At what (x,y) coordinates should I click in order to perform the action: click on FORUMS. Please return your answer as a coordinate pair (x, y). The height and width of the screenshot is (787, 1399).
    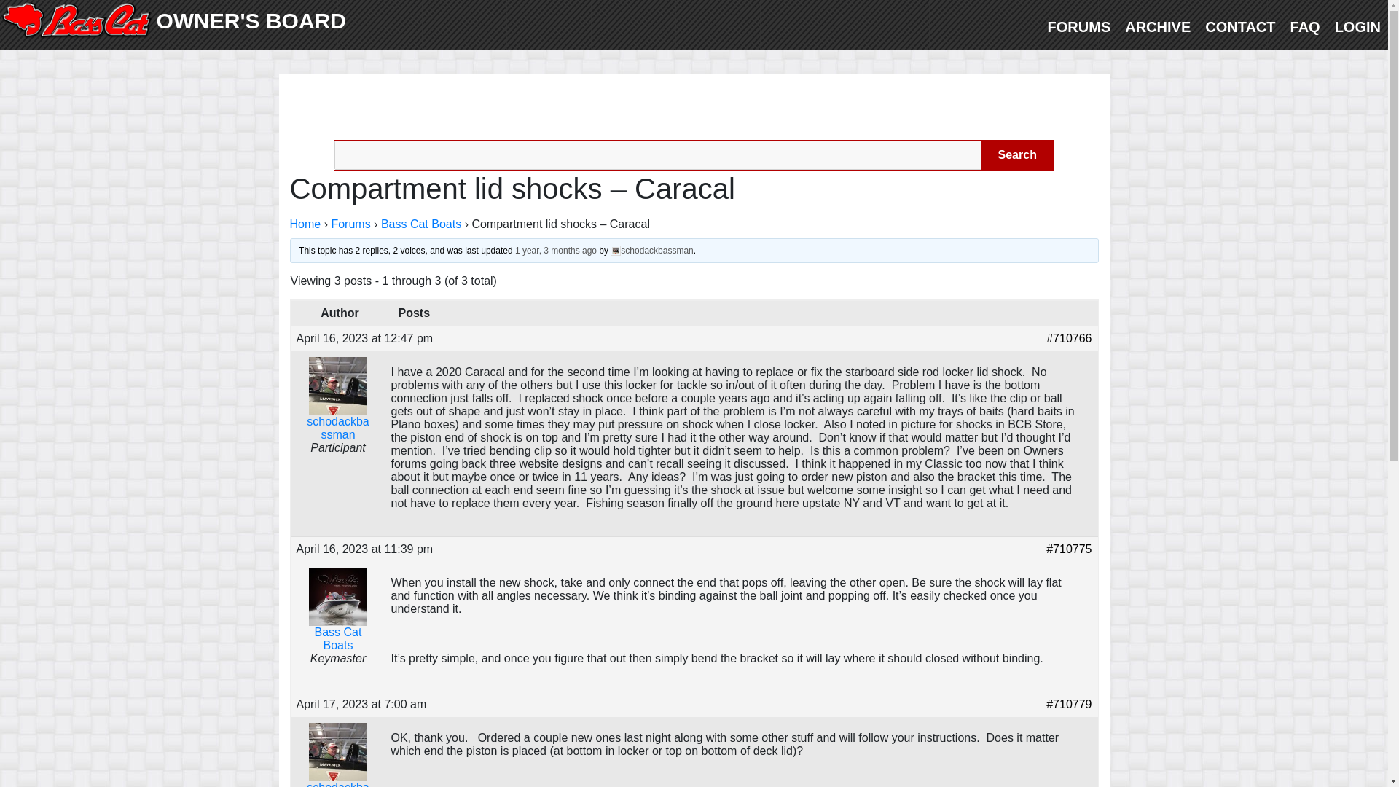
    Looking at the image, I should click on (1079, 26).